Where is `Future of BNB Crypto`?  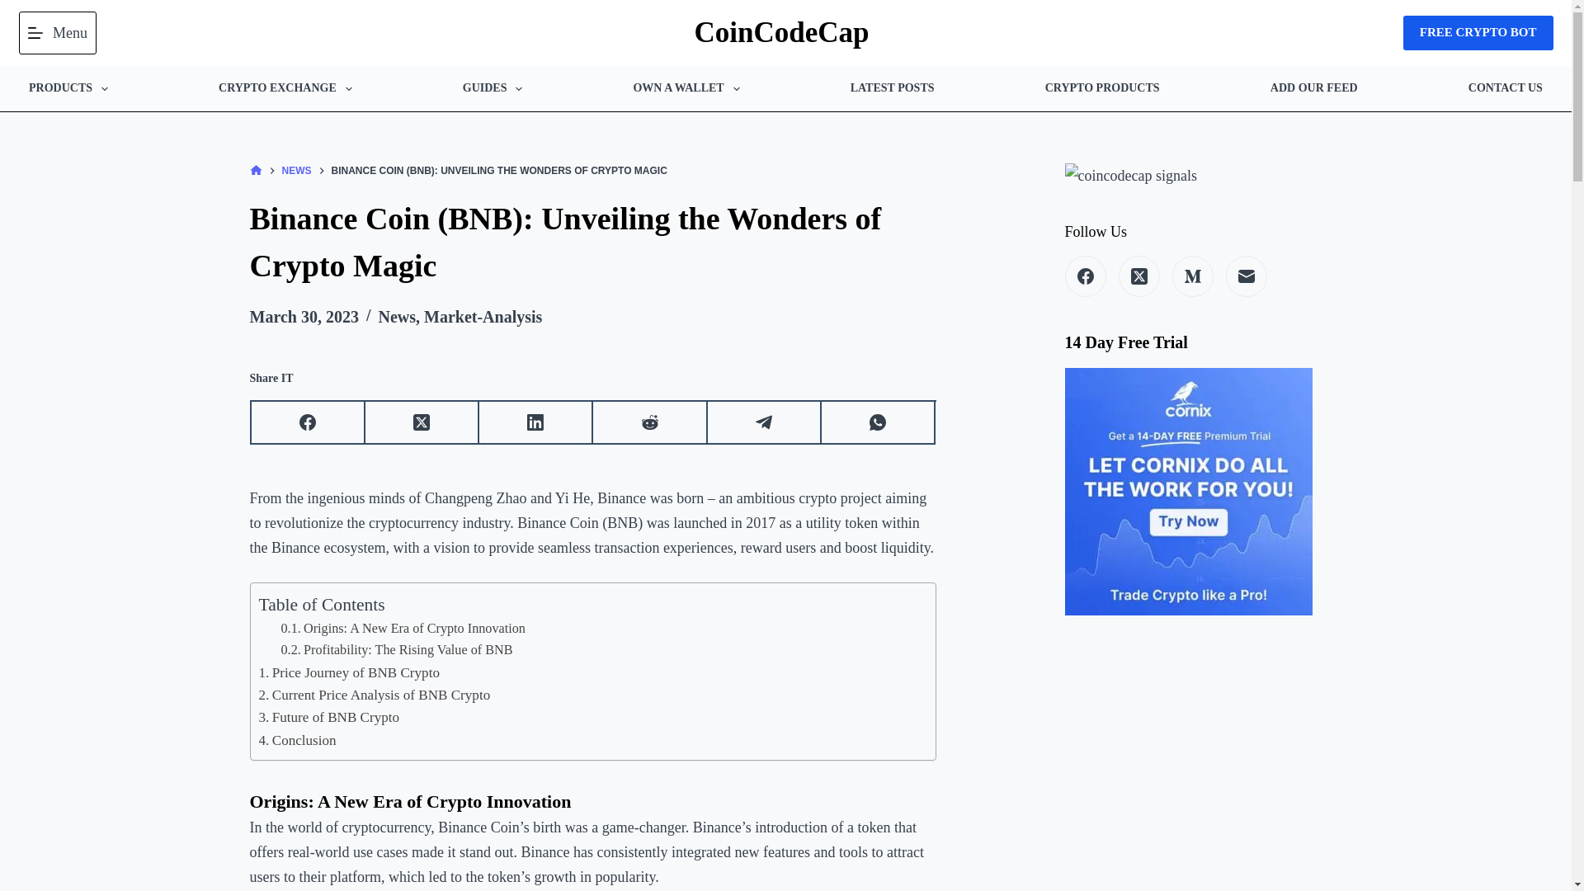 Future of BNB Crypto is located at coordinates (330, 718).